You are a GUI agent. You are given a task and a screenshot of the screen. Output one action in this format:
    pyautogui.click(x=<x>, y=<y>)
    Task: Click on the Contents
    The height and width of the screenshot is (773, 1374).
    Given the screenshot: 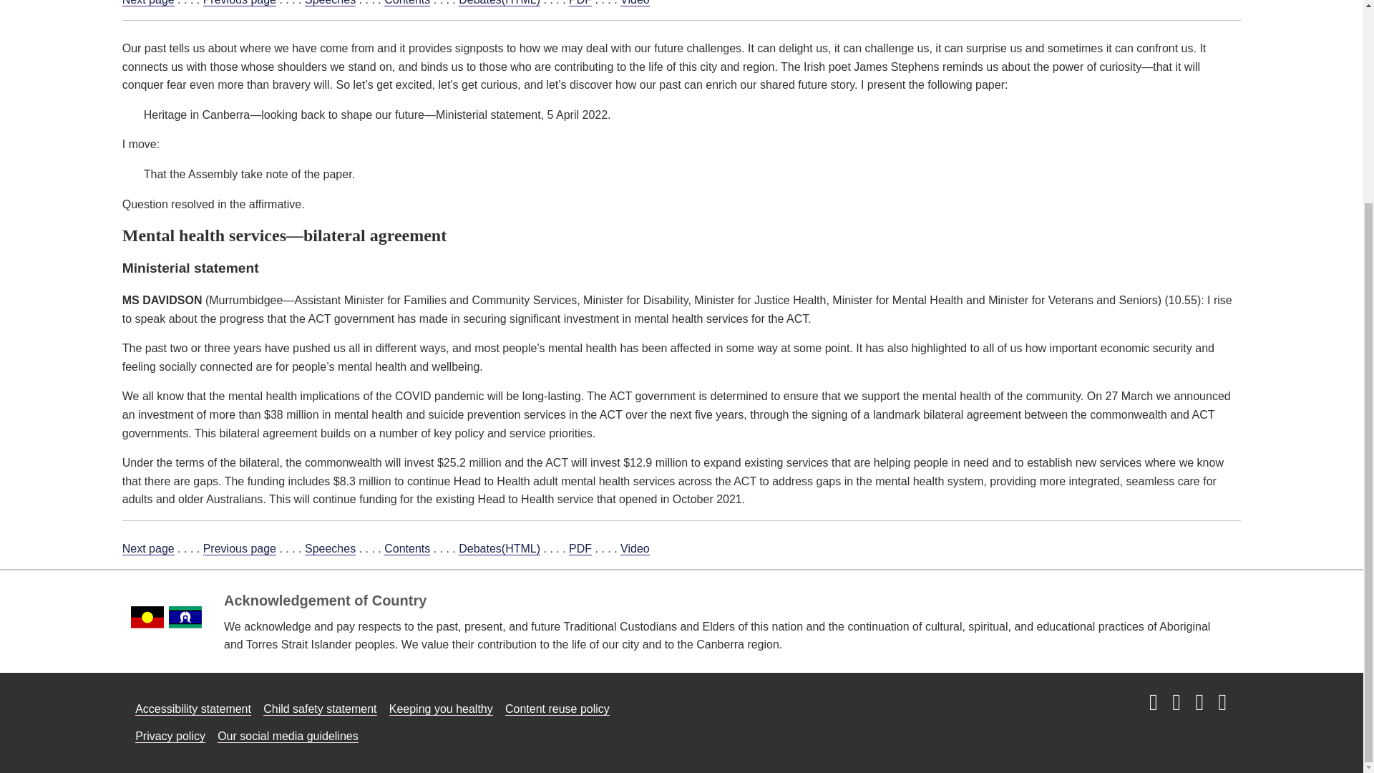 What is the action you would take?
    pyautogui.click(x=406, y=3)
    